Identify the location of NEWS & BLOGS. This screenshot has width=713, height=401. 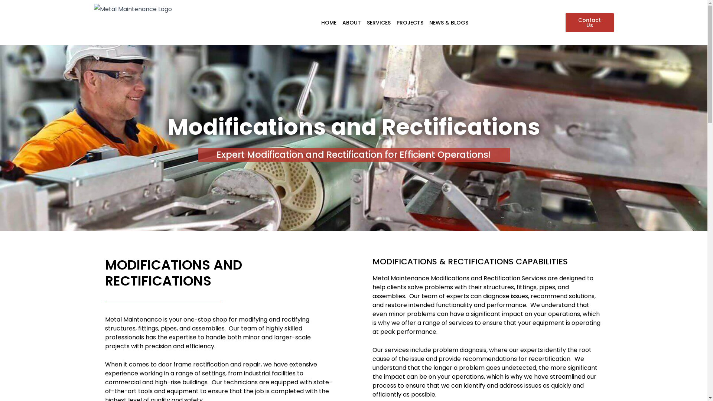
(449, 23).